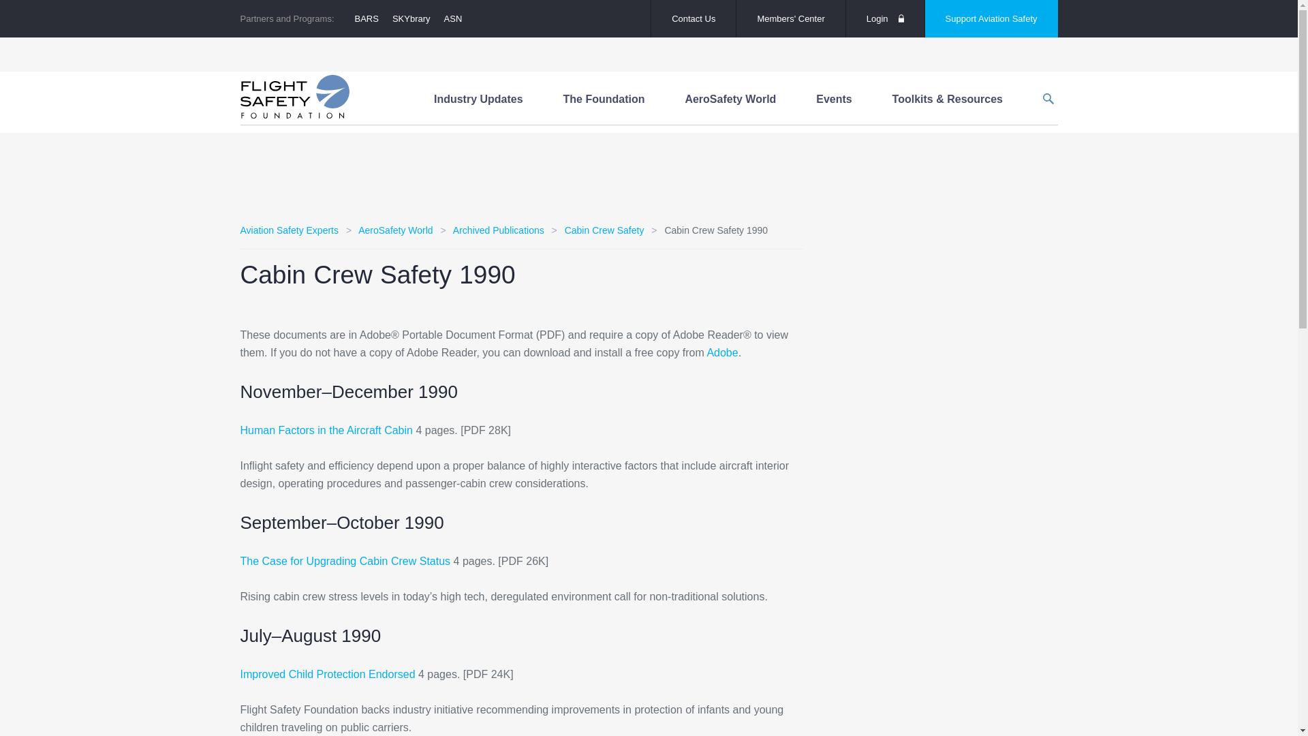 The width and height of the screenshot is (1308, 736). I want to click on AeroSafety World, so click(730, 99).